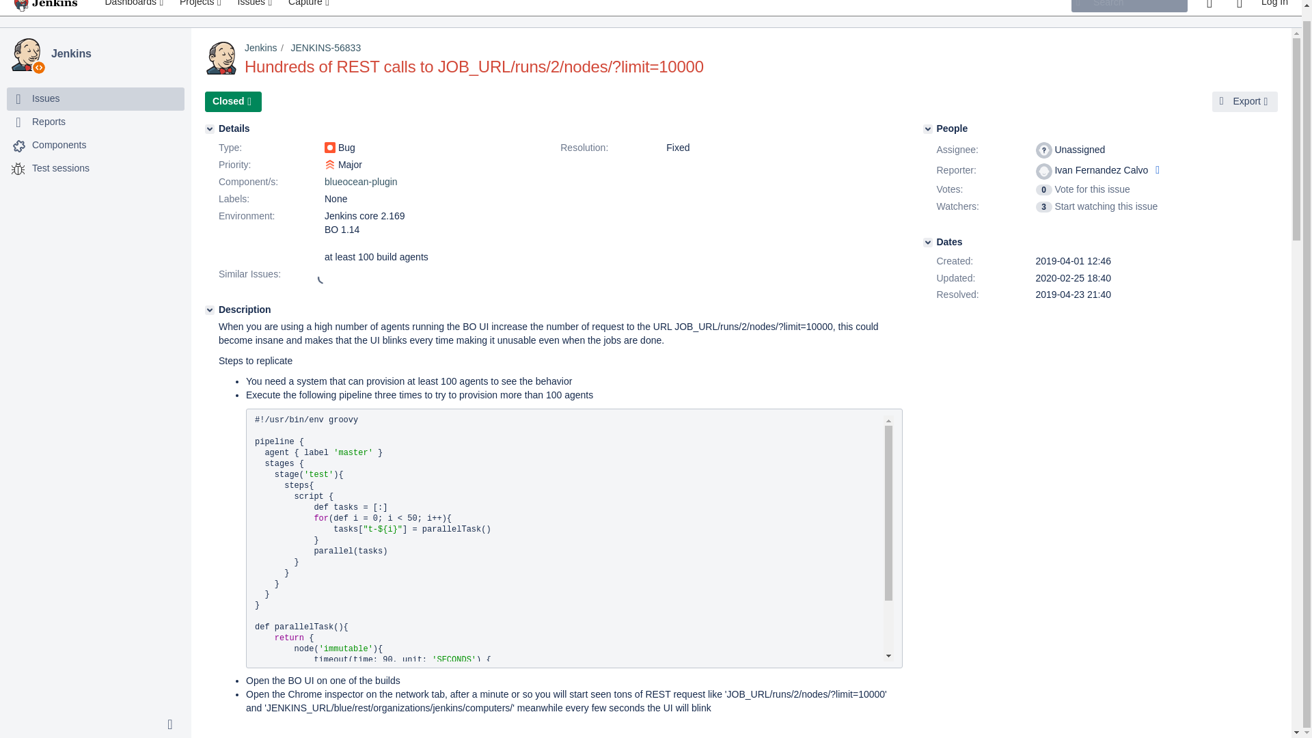  What do you see at coordinates (202, 8) in the screenshot?
I see `View recent projects and browse a list of projects` at bounding box center [202, 8].